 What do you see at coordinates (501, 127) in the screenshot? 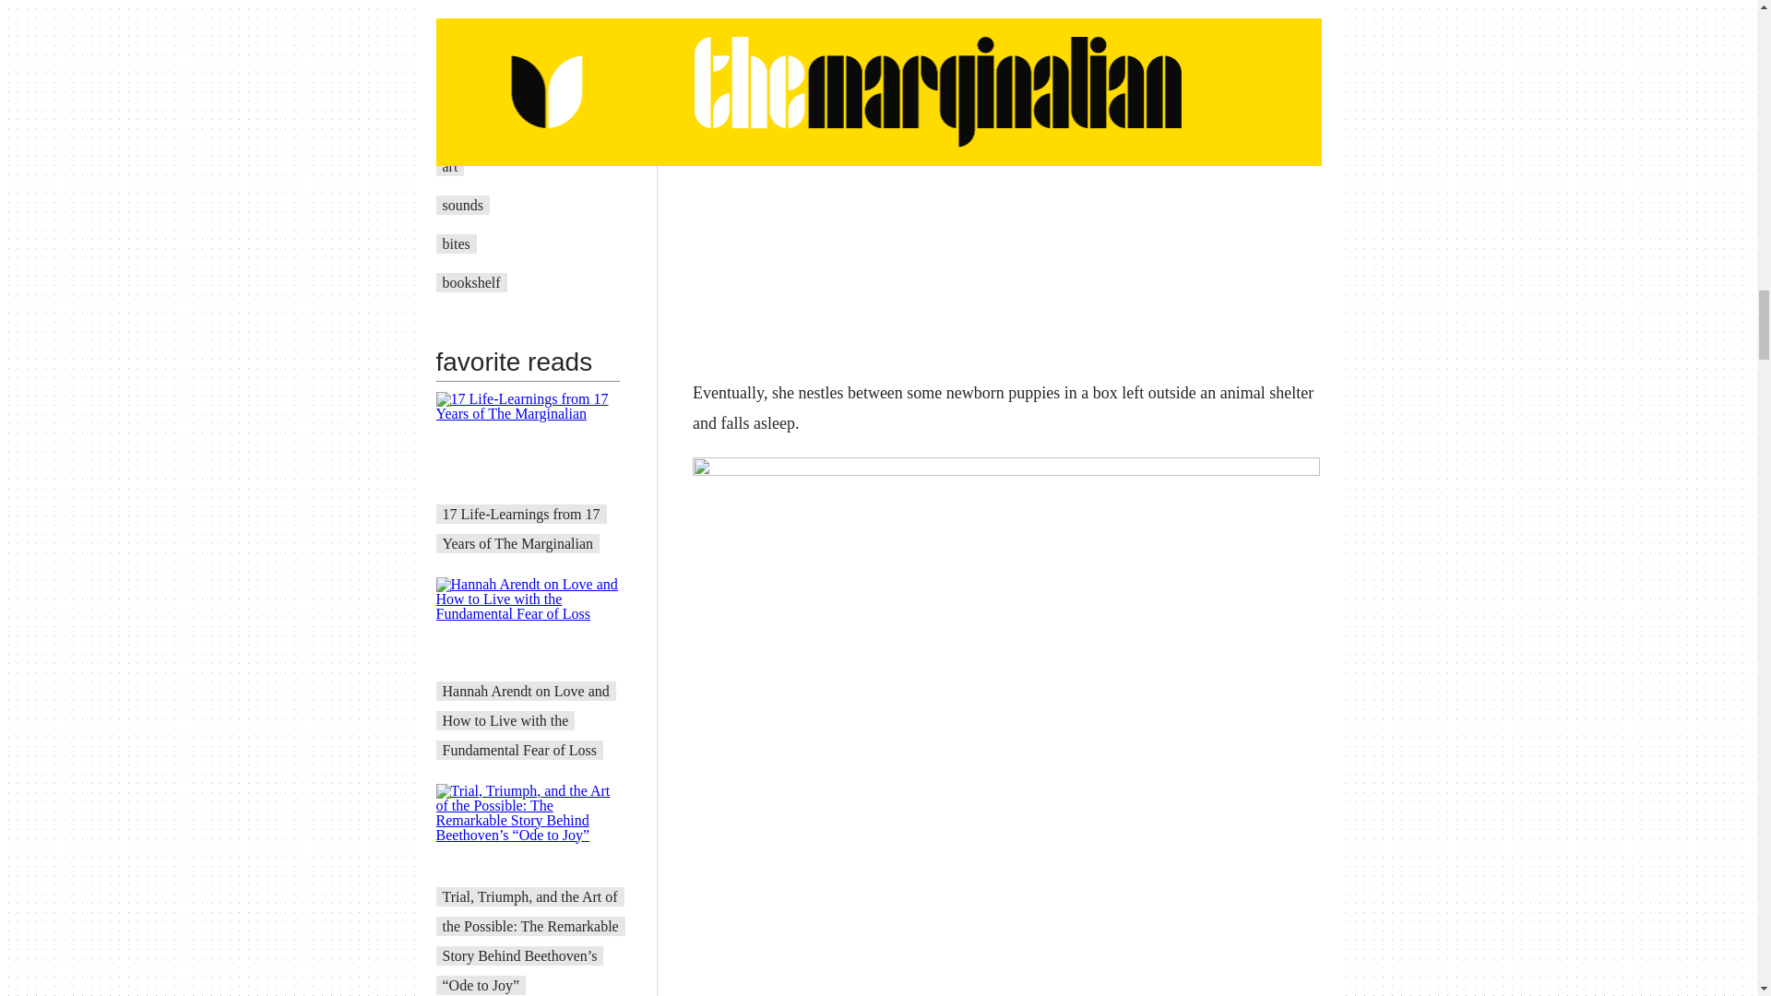
I see `A Velocity of Being` at bounding box center [501, 127].